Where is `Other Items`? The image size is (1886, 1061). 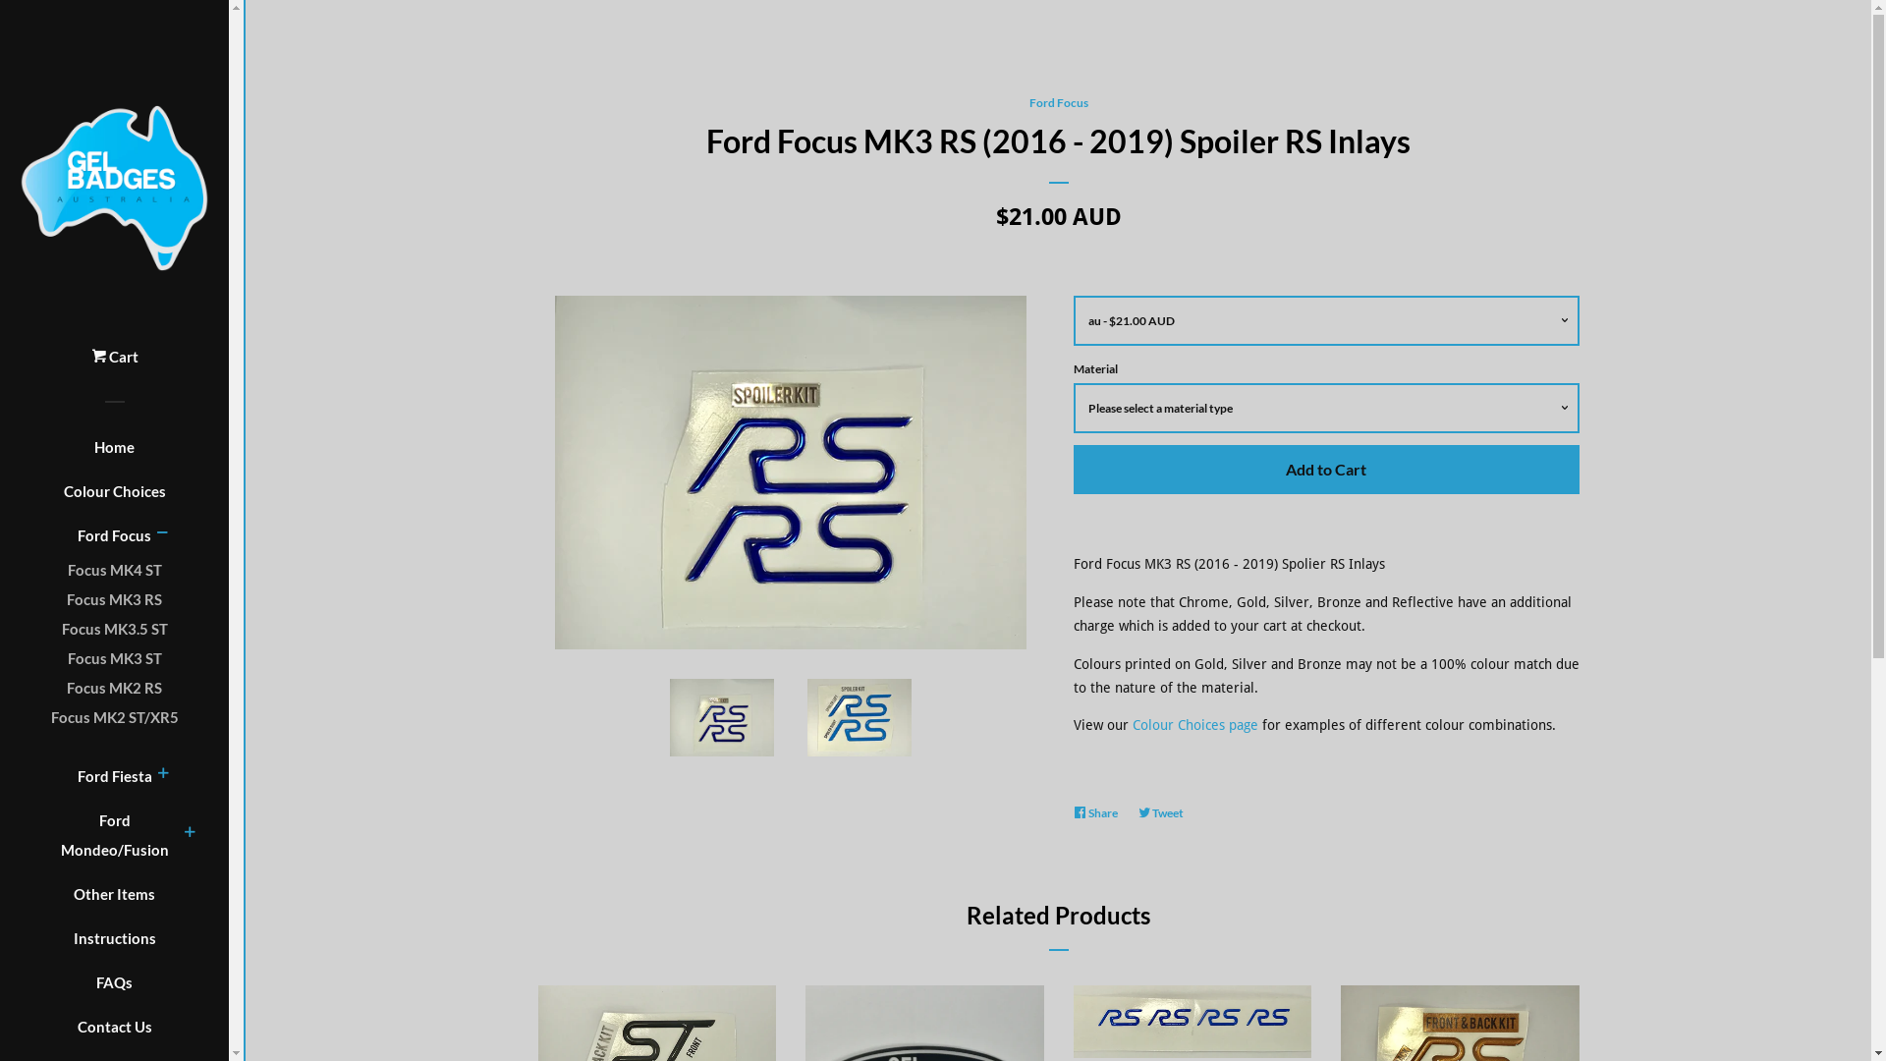 Other Items is located at coordinates (114, 902).